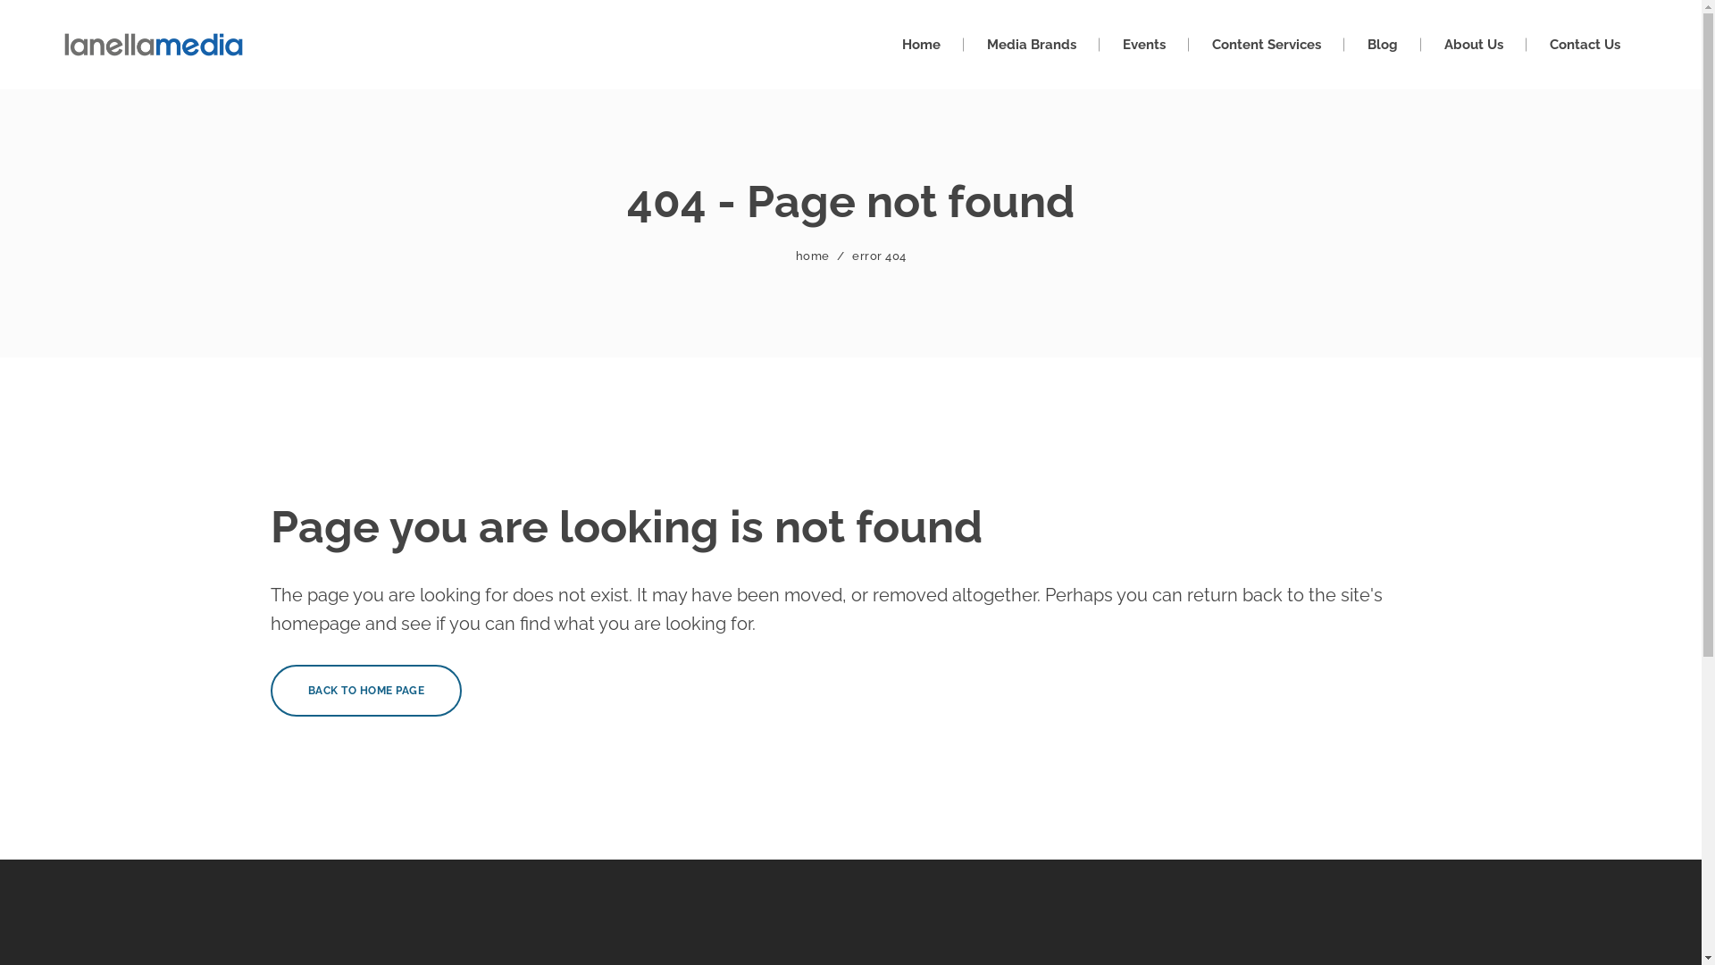  I want to click on Events, so click(1144, 45).